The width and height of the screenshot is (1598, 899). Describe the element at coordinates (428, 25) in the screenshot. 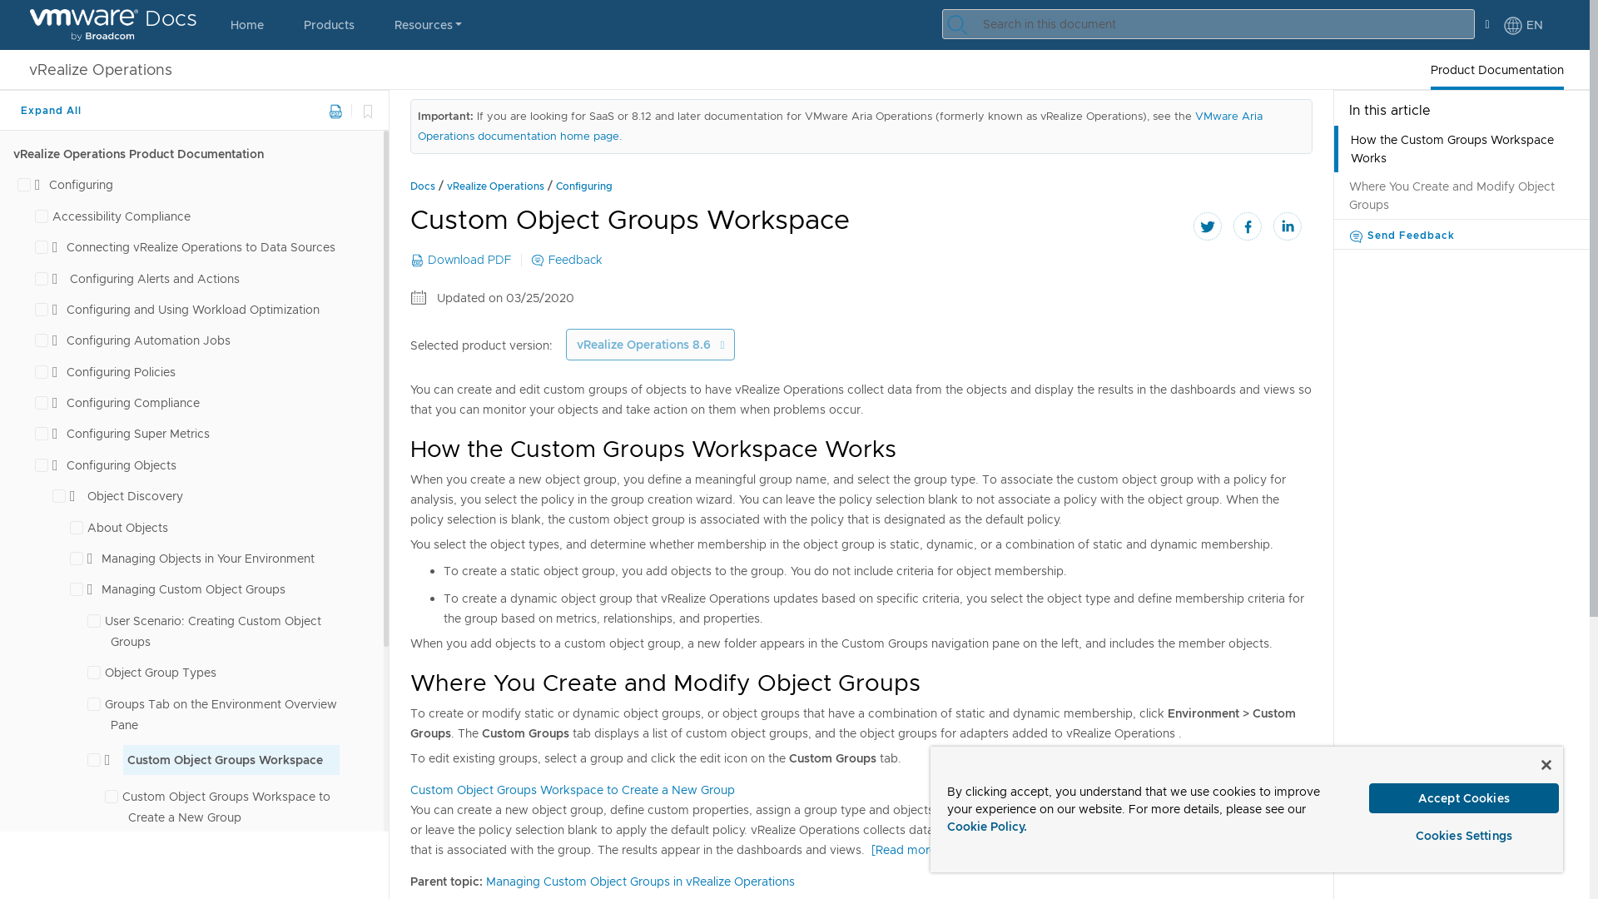

I see `Resources` at that location.